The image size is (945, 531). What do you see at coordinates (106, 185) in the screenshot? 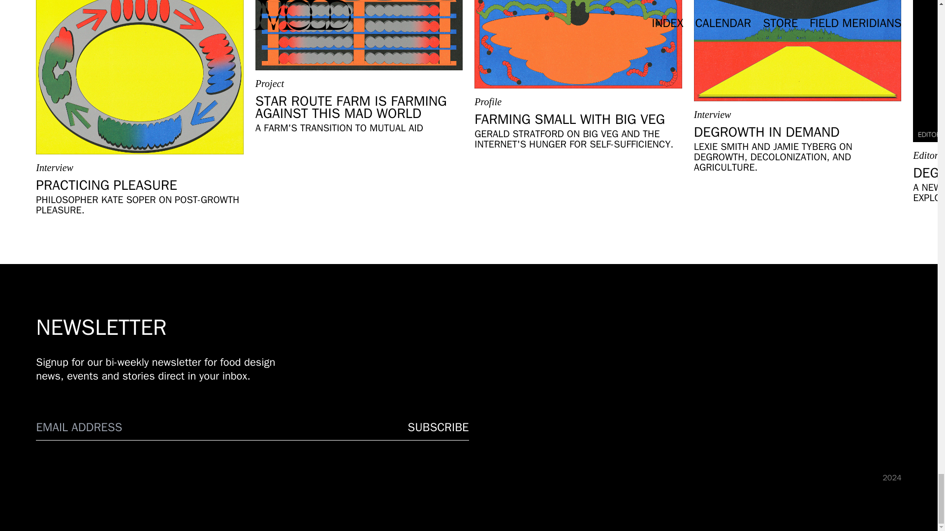
I see `PRACTICING PLEASURE` at bounding box center [106, 185].